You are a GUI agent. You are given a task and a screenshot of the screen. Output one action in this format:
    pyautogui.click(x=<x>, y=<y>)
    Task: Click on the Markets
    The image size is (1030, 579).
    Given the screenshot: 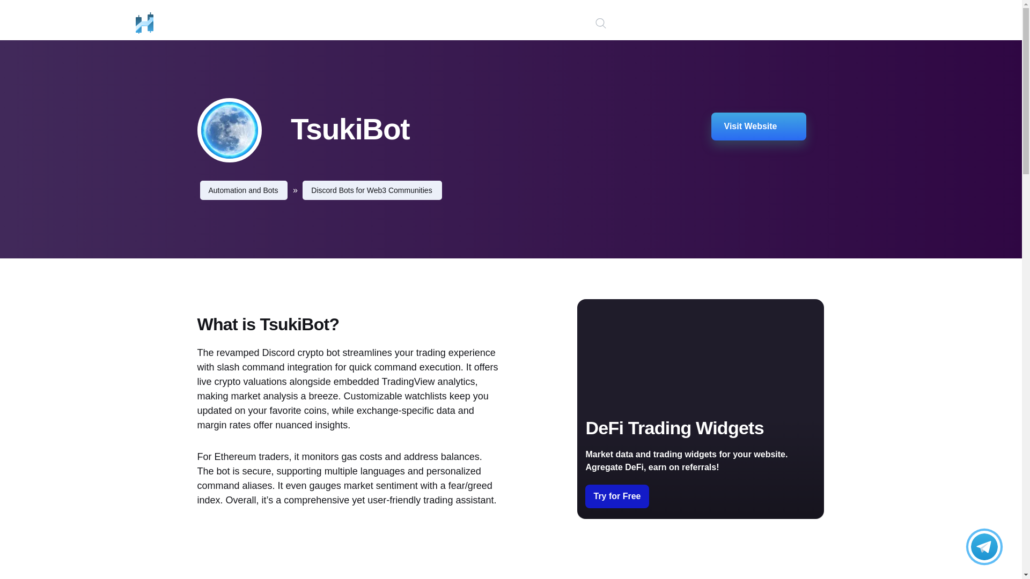 What is the action you would take?
    pyautogui.click(x=250, y=23)
    